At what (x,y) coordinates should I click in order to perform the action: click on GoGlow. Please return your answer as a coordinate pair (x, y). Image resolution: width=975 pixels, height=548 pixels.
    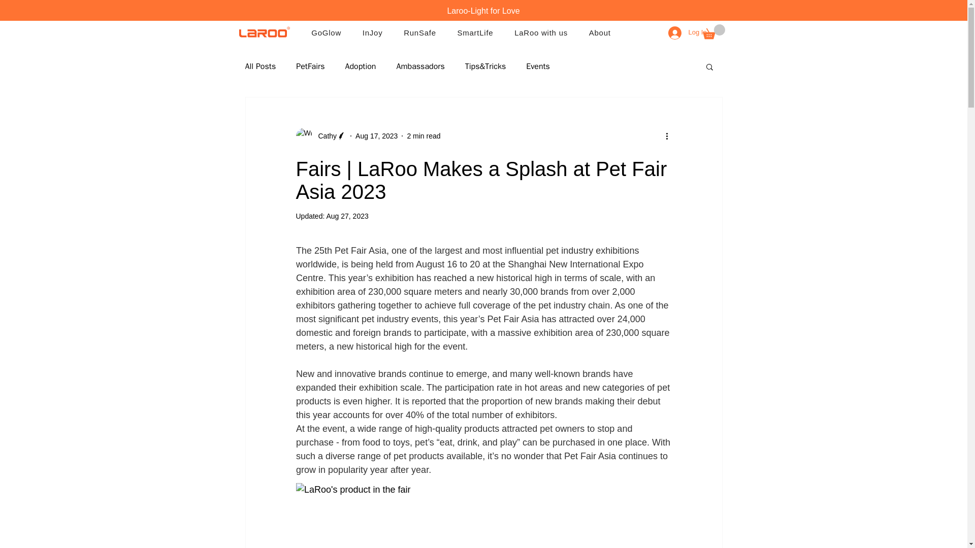
    Looking at the image, I should click on (326, 32).